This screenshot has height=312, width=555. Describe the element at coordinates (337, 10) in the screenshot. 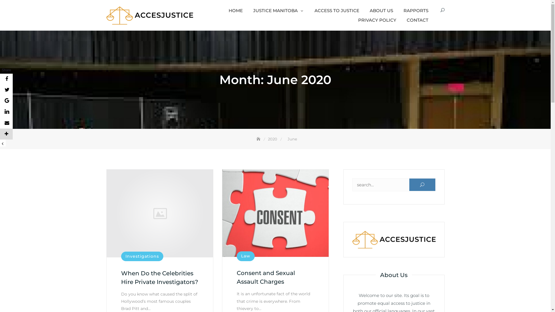

I see `ACCESS TO JUSTICE` at that location.